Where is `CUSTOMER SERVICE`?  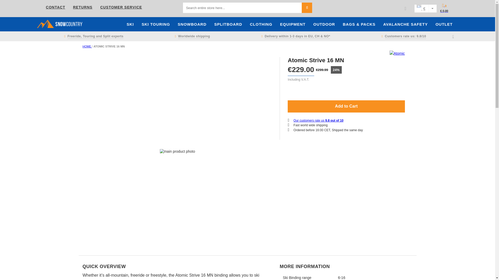 CUSTOMER SERVICE is located at coordinates (121, 7).